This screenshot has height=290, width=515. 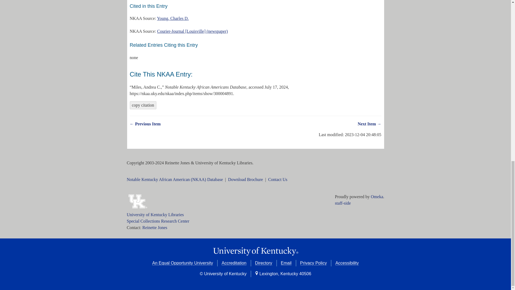 What do you see at coordinates (182, 263) in the screenshot?
I see `An Equal Opportunity University` at bounding box center [182, 263].